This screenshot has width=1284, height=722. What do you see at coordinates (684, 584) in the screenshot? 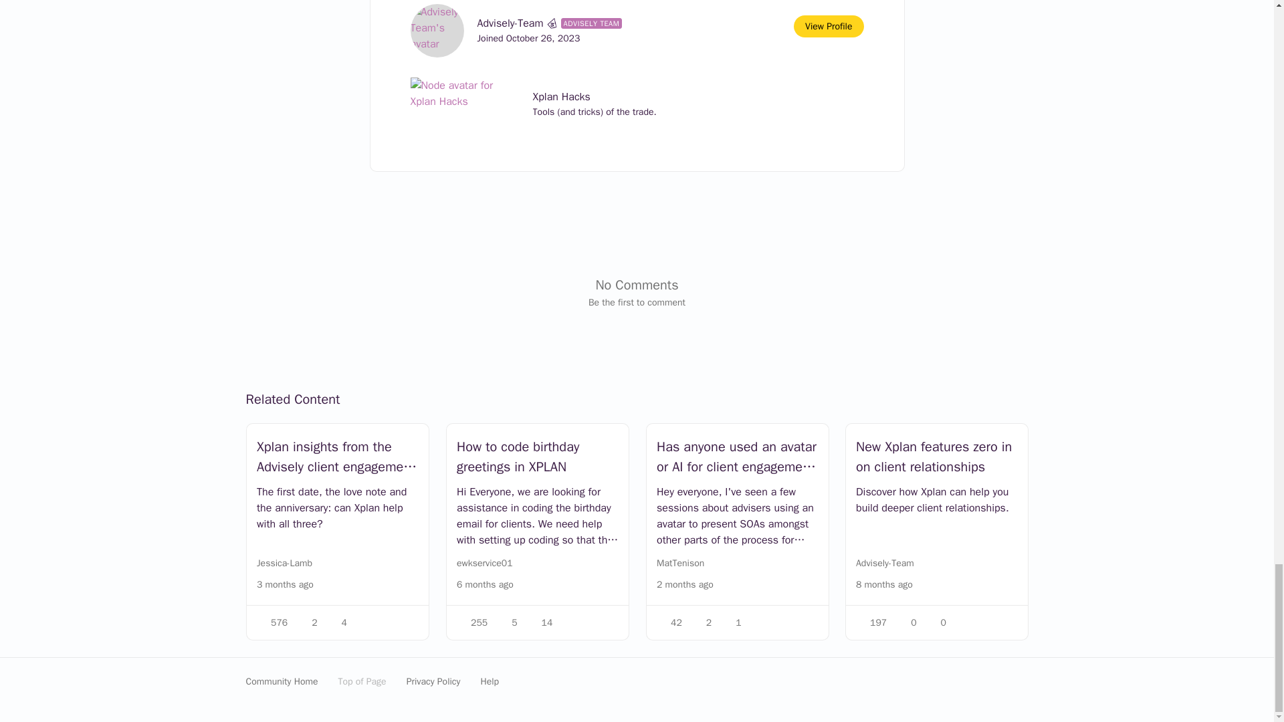
I see `July 5, 2024 at 5:54 AM` at bounding box center [684, 584].